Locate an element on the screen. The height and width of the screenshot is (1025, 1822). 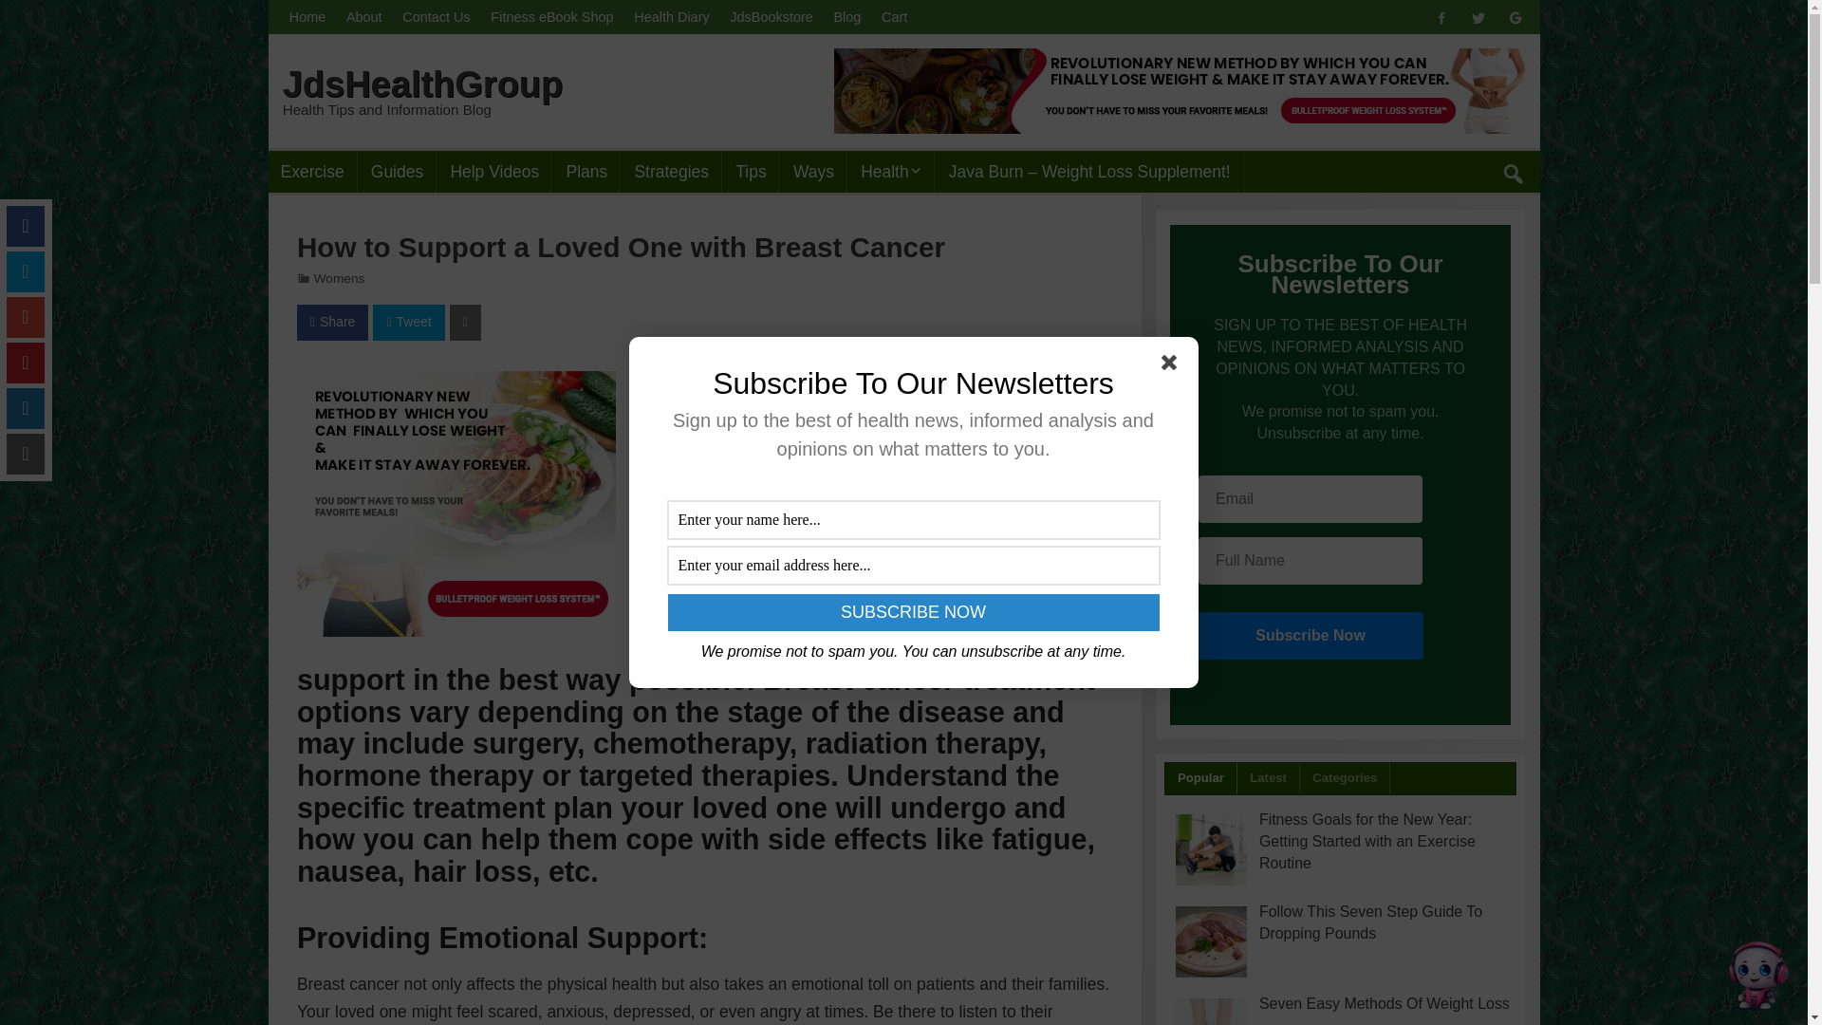
Bulletproof Weight Loss System is located at coordinates (455, 503).